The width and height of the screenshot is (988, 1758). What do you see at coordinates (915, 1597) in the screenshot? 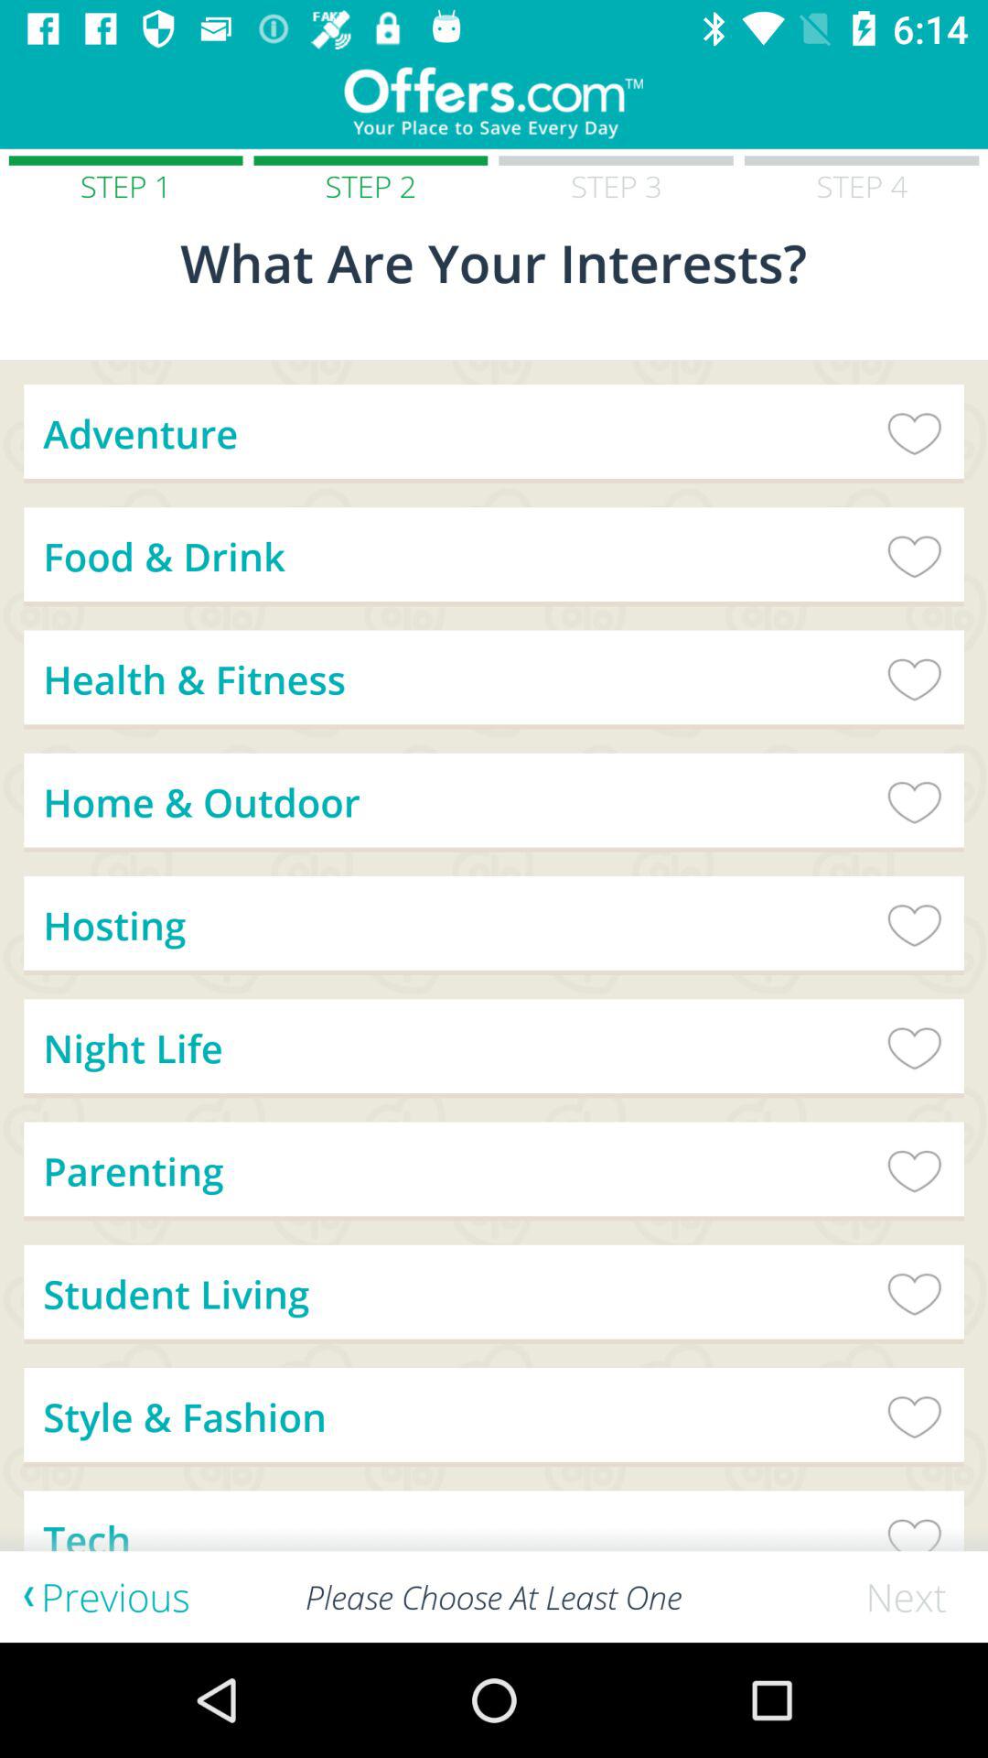
I see `tap the icon below the tech` at bounding box center [915, 1597].